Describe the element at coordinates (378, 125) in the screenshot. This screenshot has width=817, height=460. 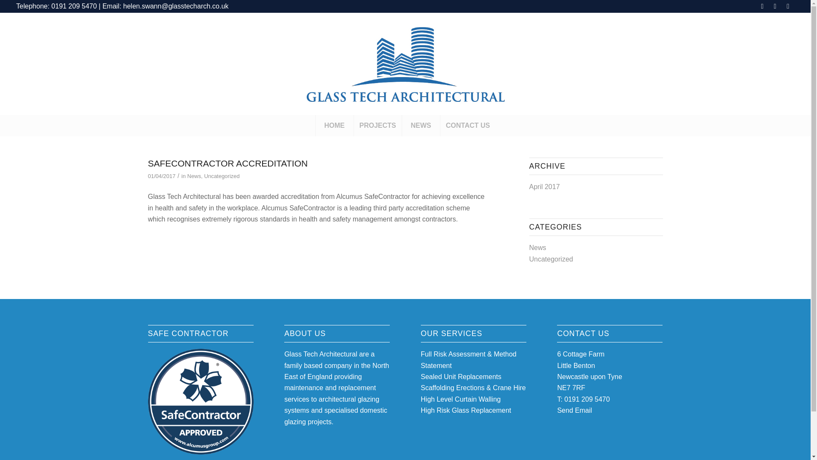
I see `PROJECTS` at that location.